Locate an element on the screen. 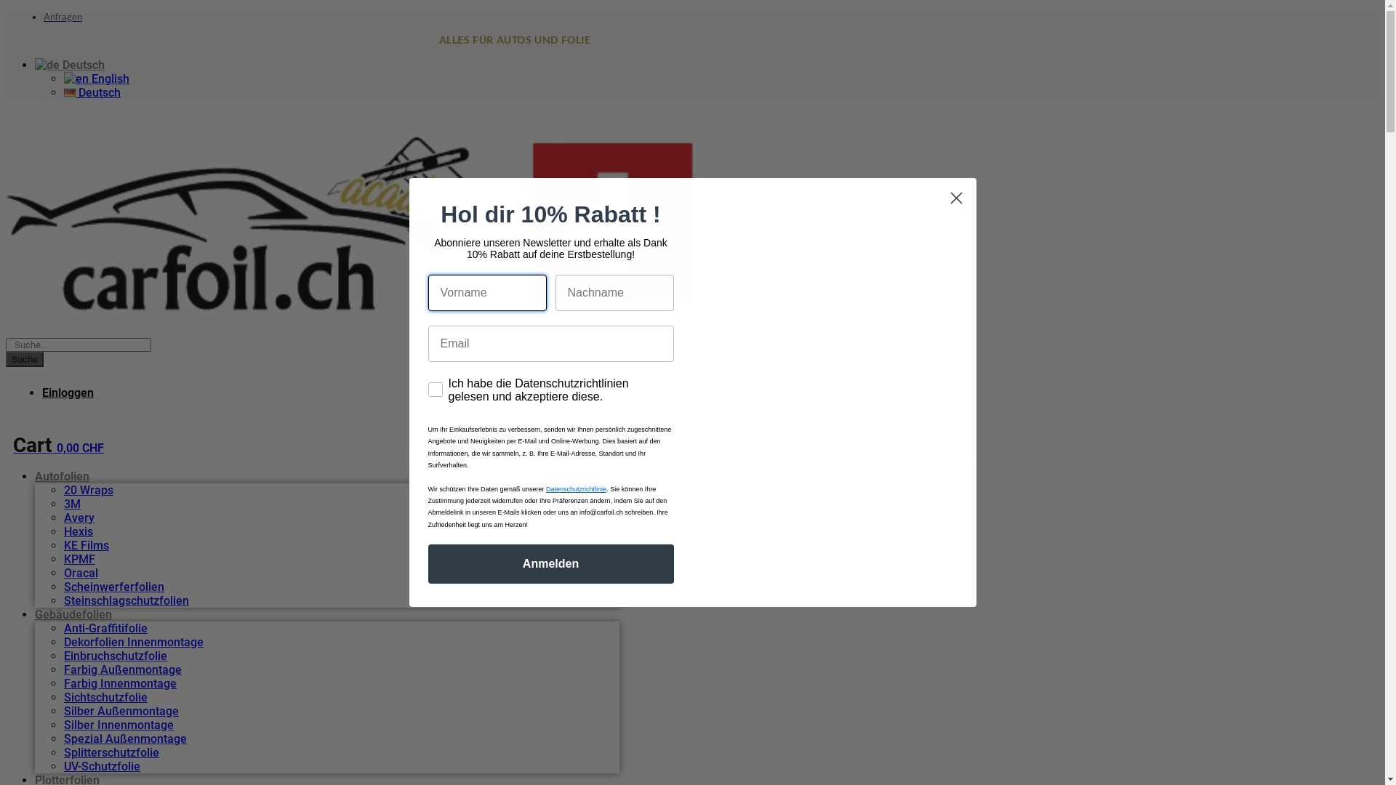 Image resolution: width=1396 pixels, height=785 pixels. Farbig Innenmontage is located at coordinates (121, 683).